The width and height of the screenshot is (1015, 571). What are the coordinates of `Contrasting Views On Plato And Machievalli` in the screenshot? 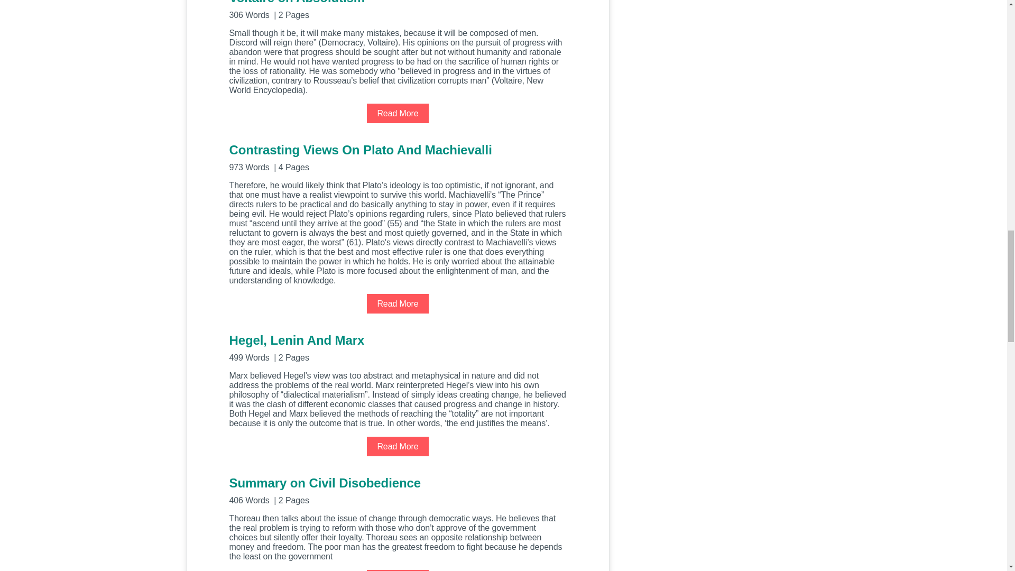 It's located at (398, 156).